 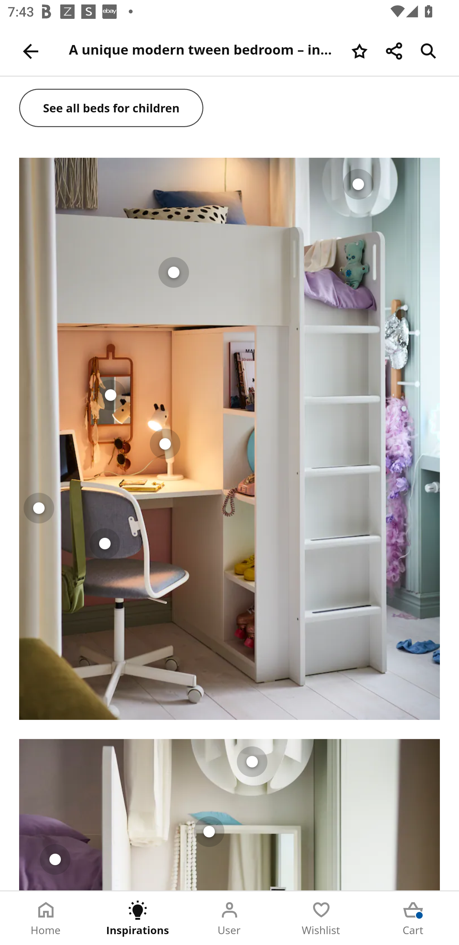 What do you see at coordinates (46, 918) in the screenshot?
I see `Home
Tab 1 of 5` at bounding box center [46, 918].